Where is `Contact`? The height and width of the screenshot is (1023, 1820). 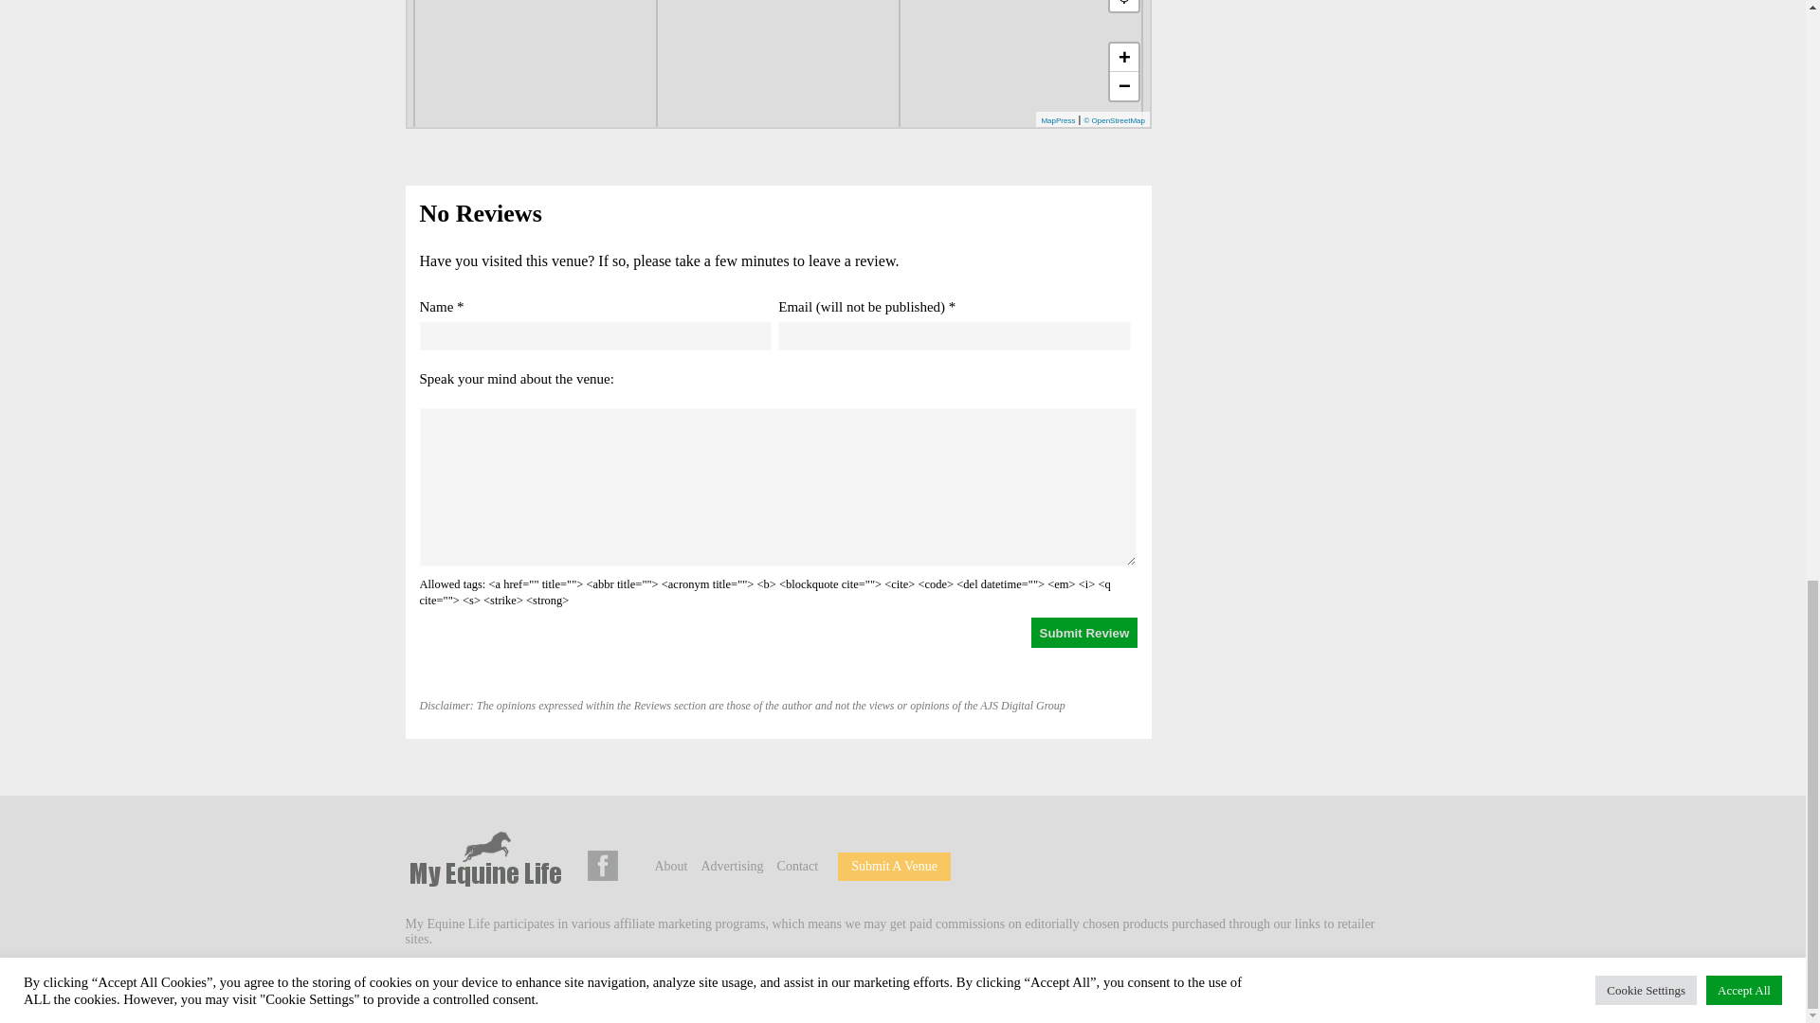
Contact is located at coordinates (798, 866).